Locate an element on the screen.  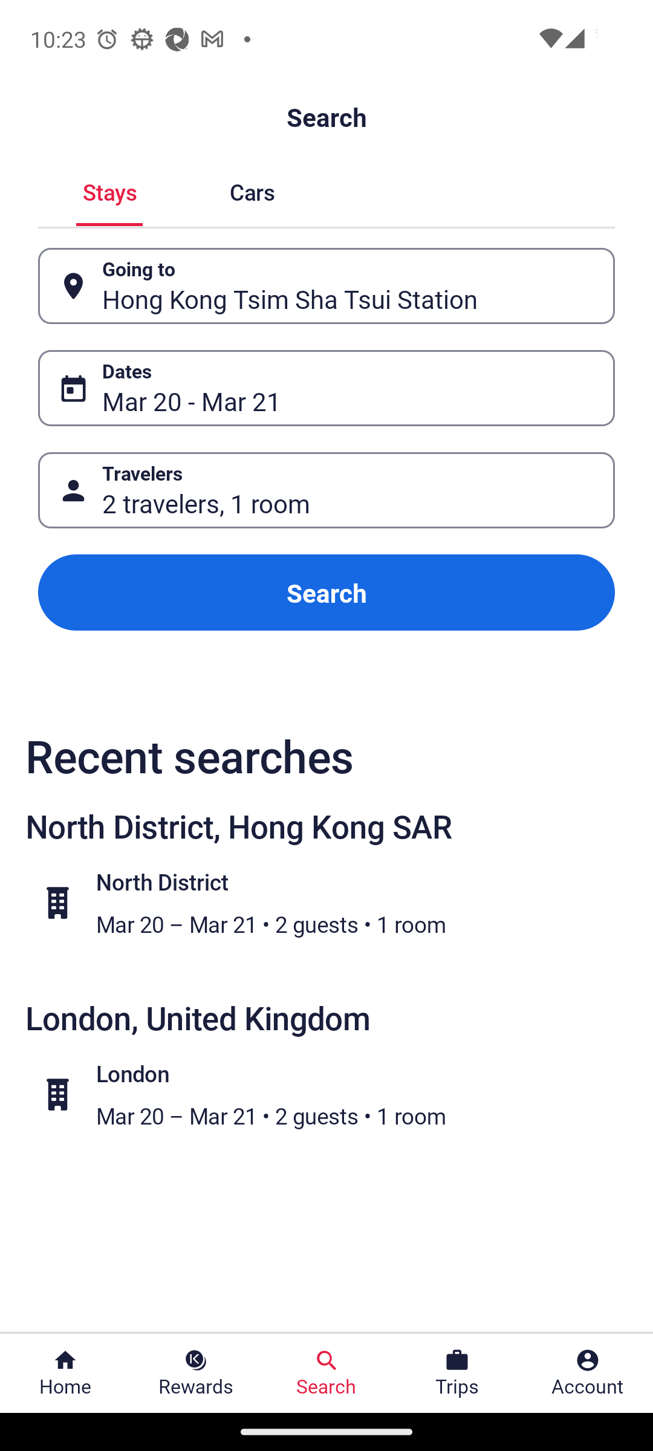
Account Profile. Button is located at coordinates (588, 1373).